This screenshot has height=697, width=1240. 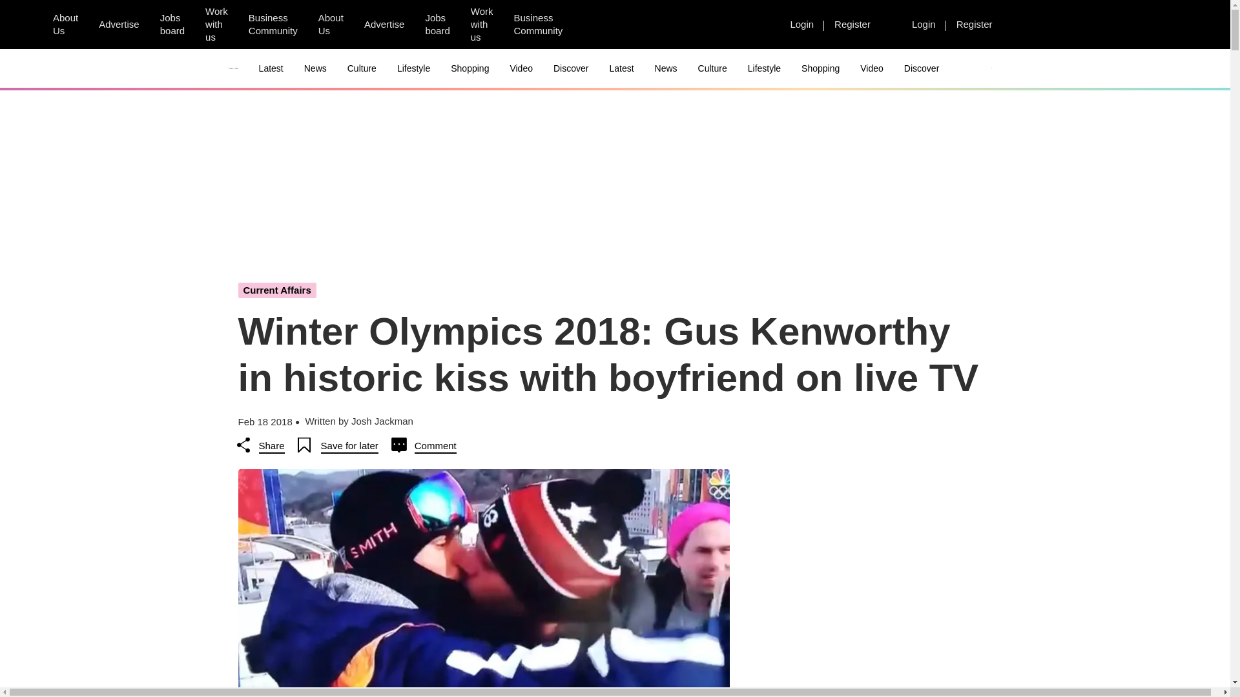 I want to click on About Us, so click(x=65, y=25).